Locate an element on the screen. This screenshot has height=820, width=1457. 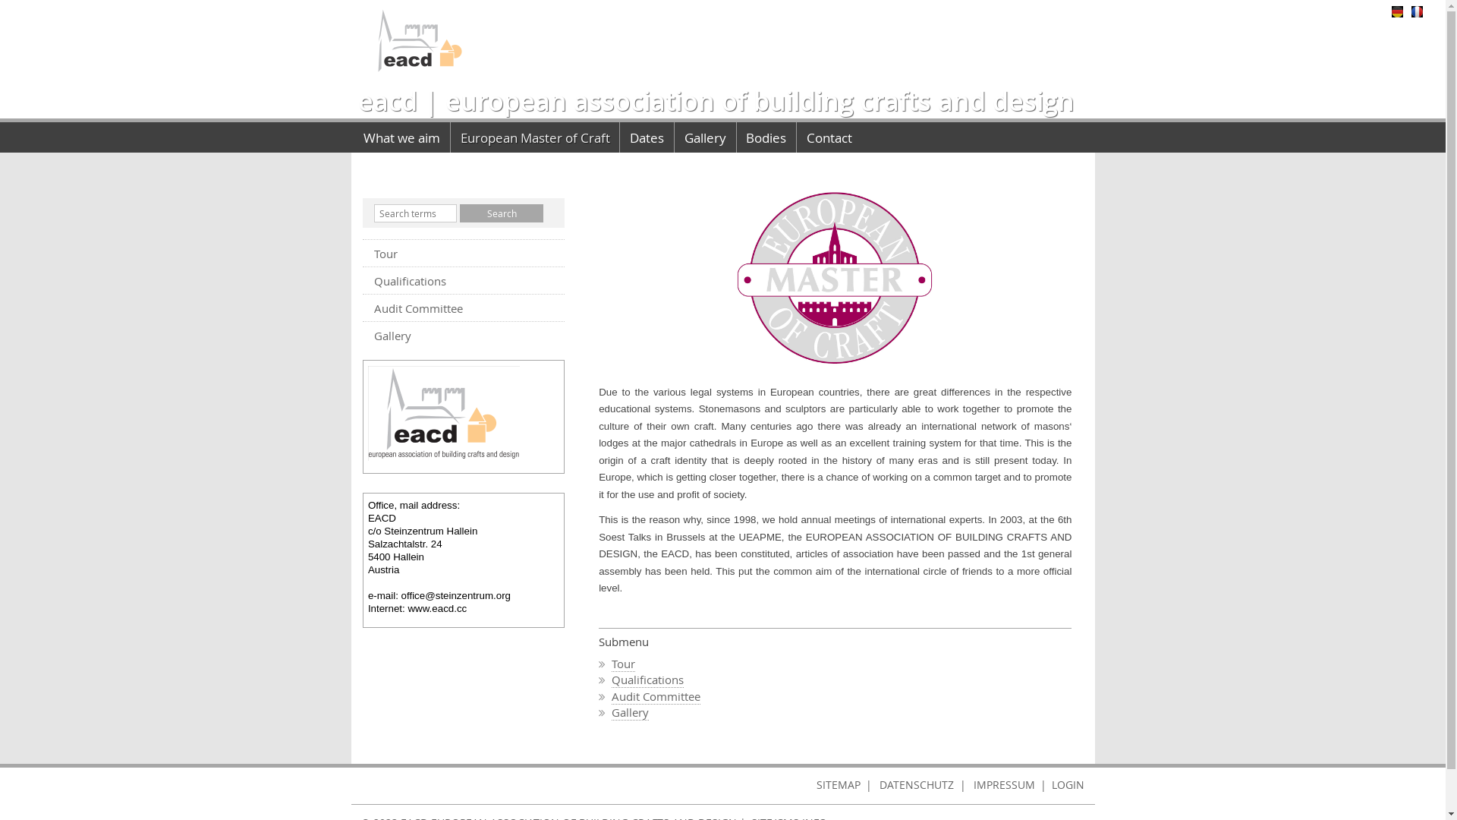
Tour is located at coordinates (464, 254).